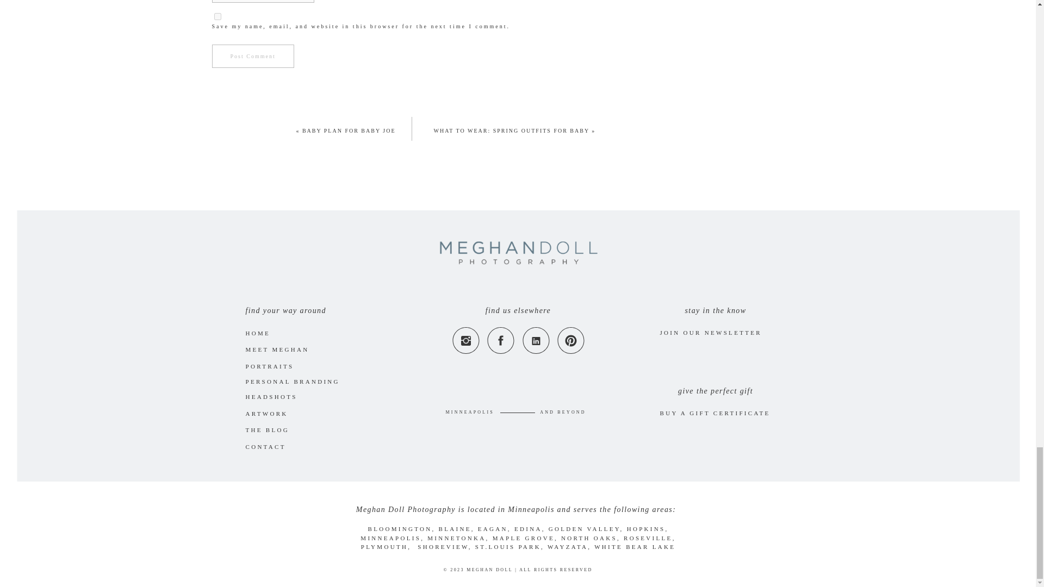 This screenshot has width=1044, height=587. What do you see at coordinates (512, 130) in the screenshot?
I see `WHAT TO WEAR: SPRING OUTFITS FOR BABY` at bounding box center [512, 130].